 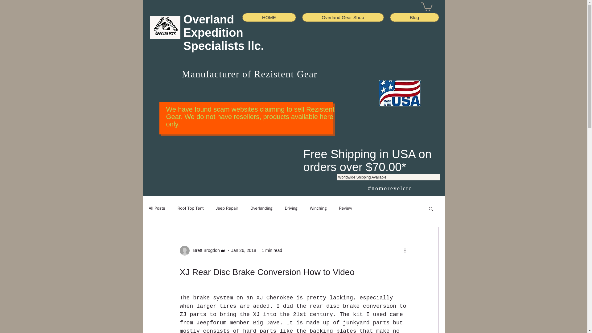 I want to click on Brett Brogdon, so click(x=204, y=250).